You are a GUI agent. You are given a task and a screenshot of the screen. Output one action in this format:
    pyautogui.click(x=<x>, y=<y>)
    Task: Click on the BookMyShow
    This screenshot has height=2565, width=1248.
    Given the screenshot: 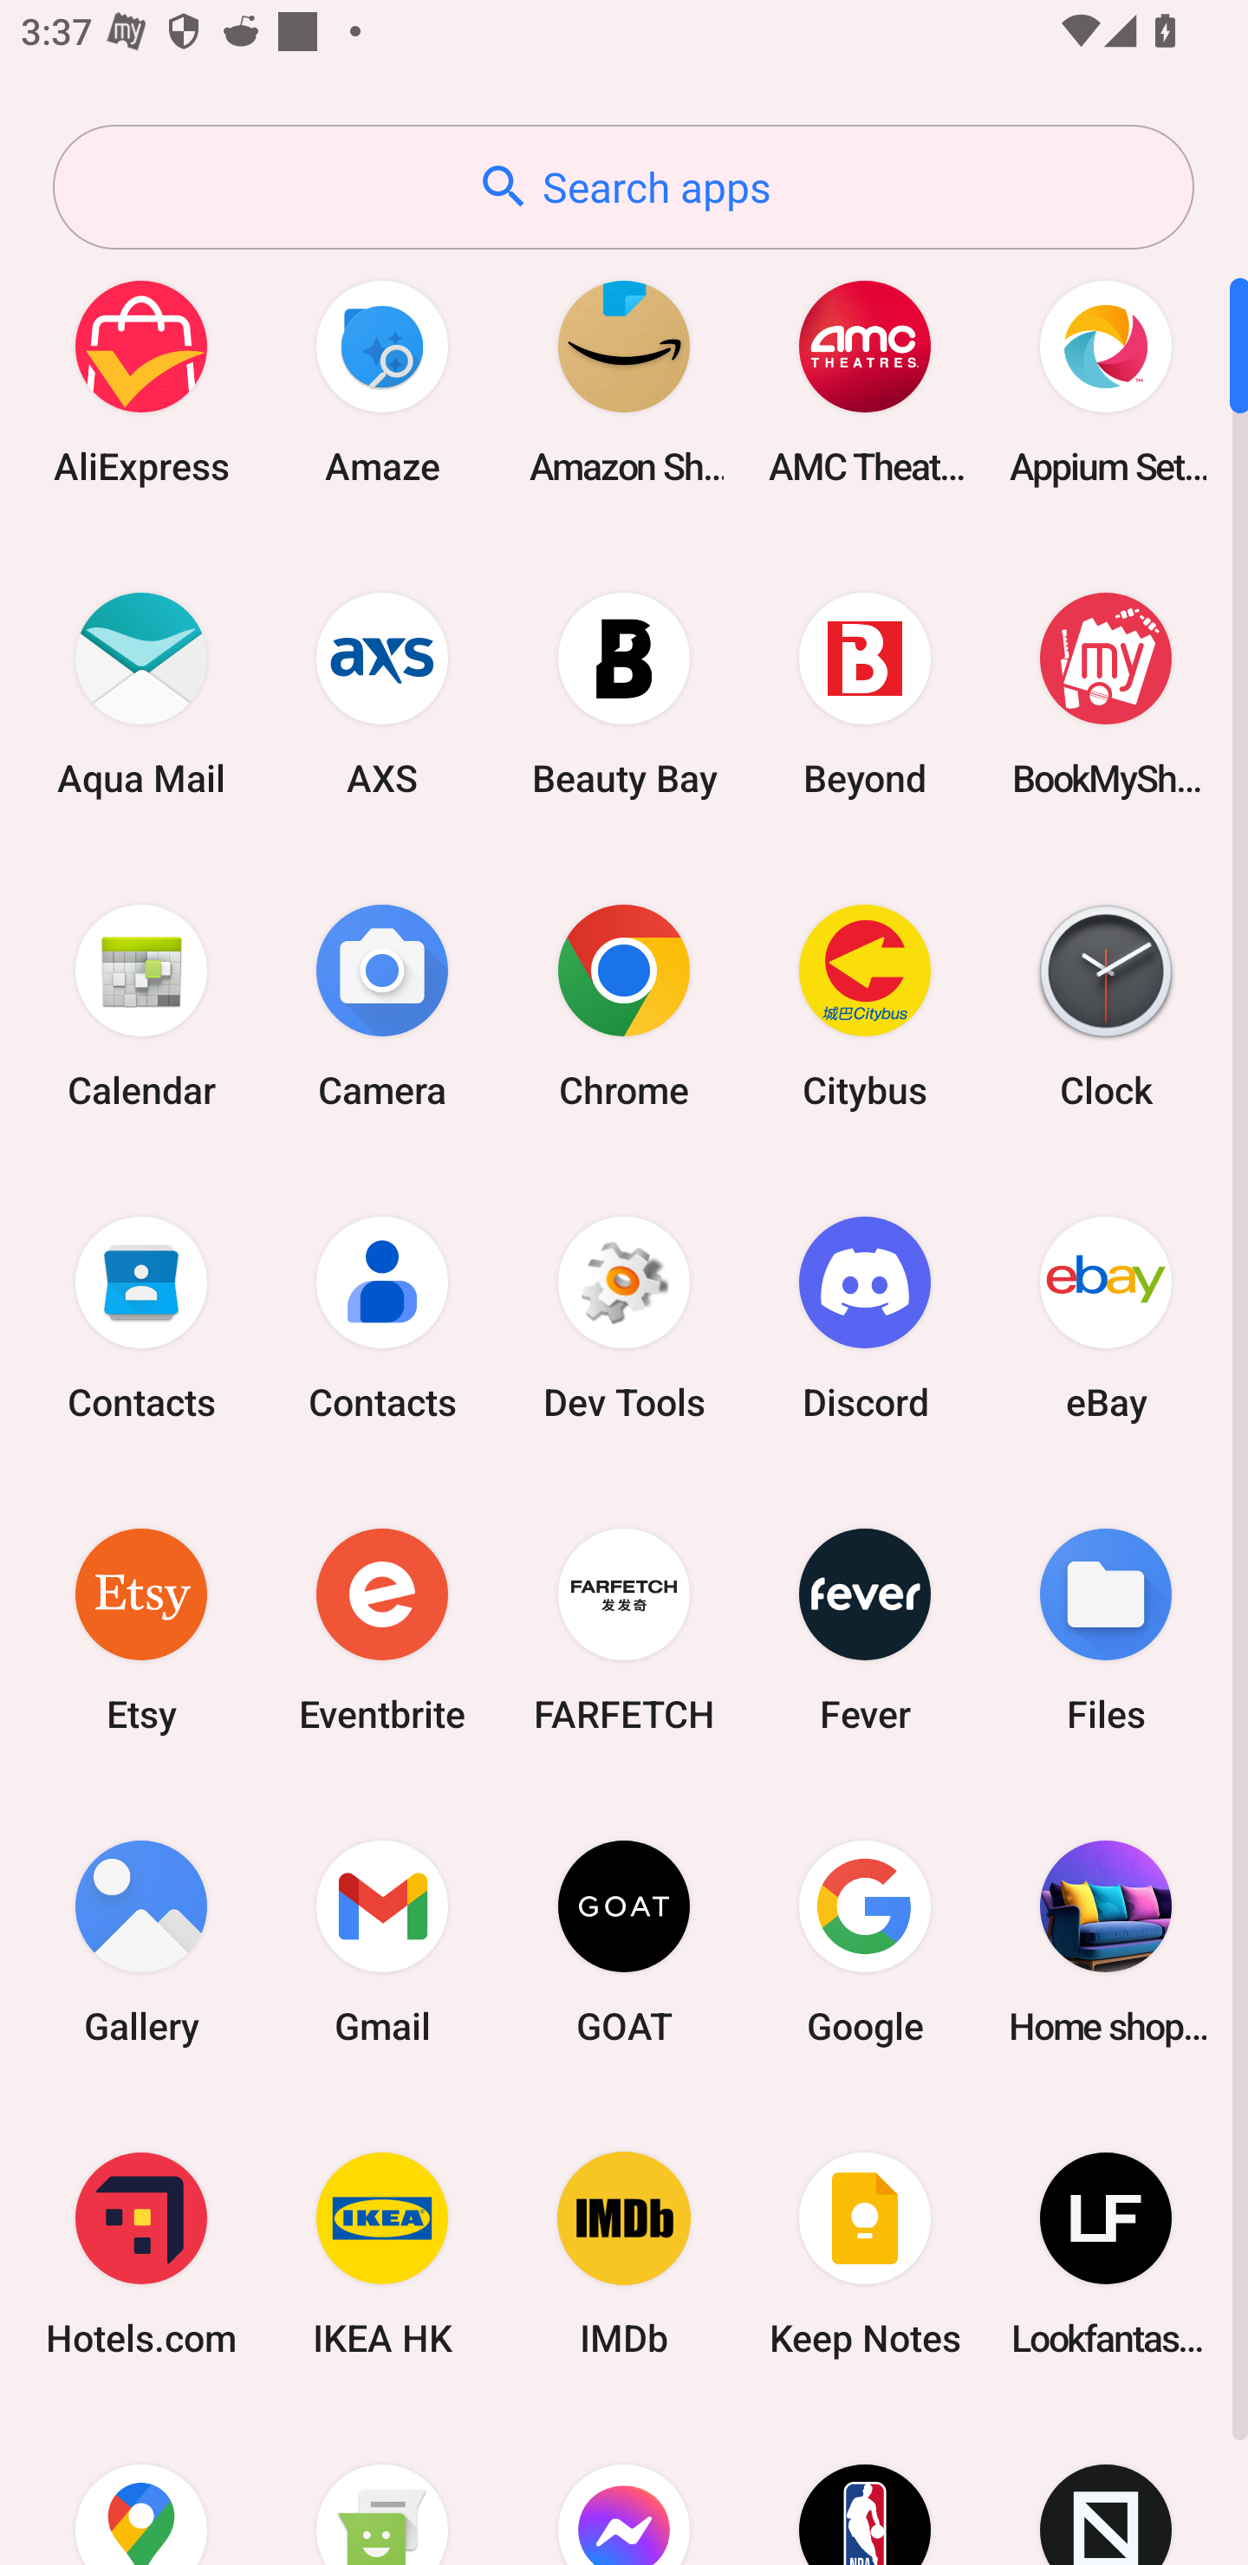 What is the action you would take?
    pyautogui.click(x=1106, y=693)
    